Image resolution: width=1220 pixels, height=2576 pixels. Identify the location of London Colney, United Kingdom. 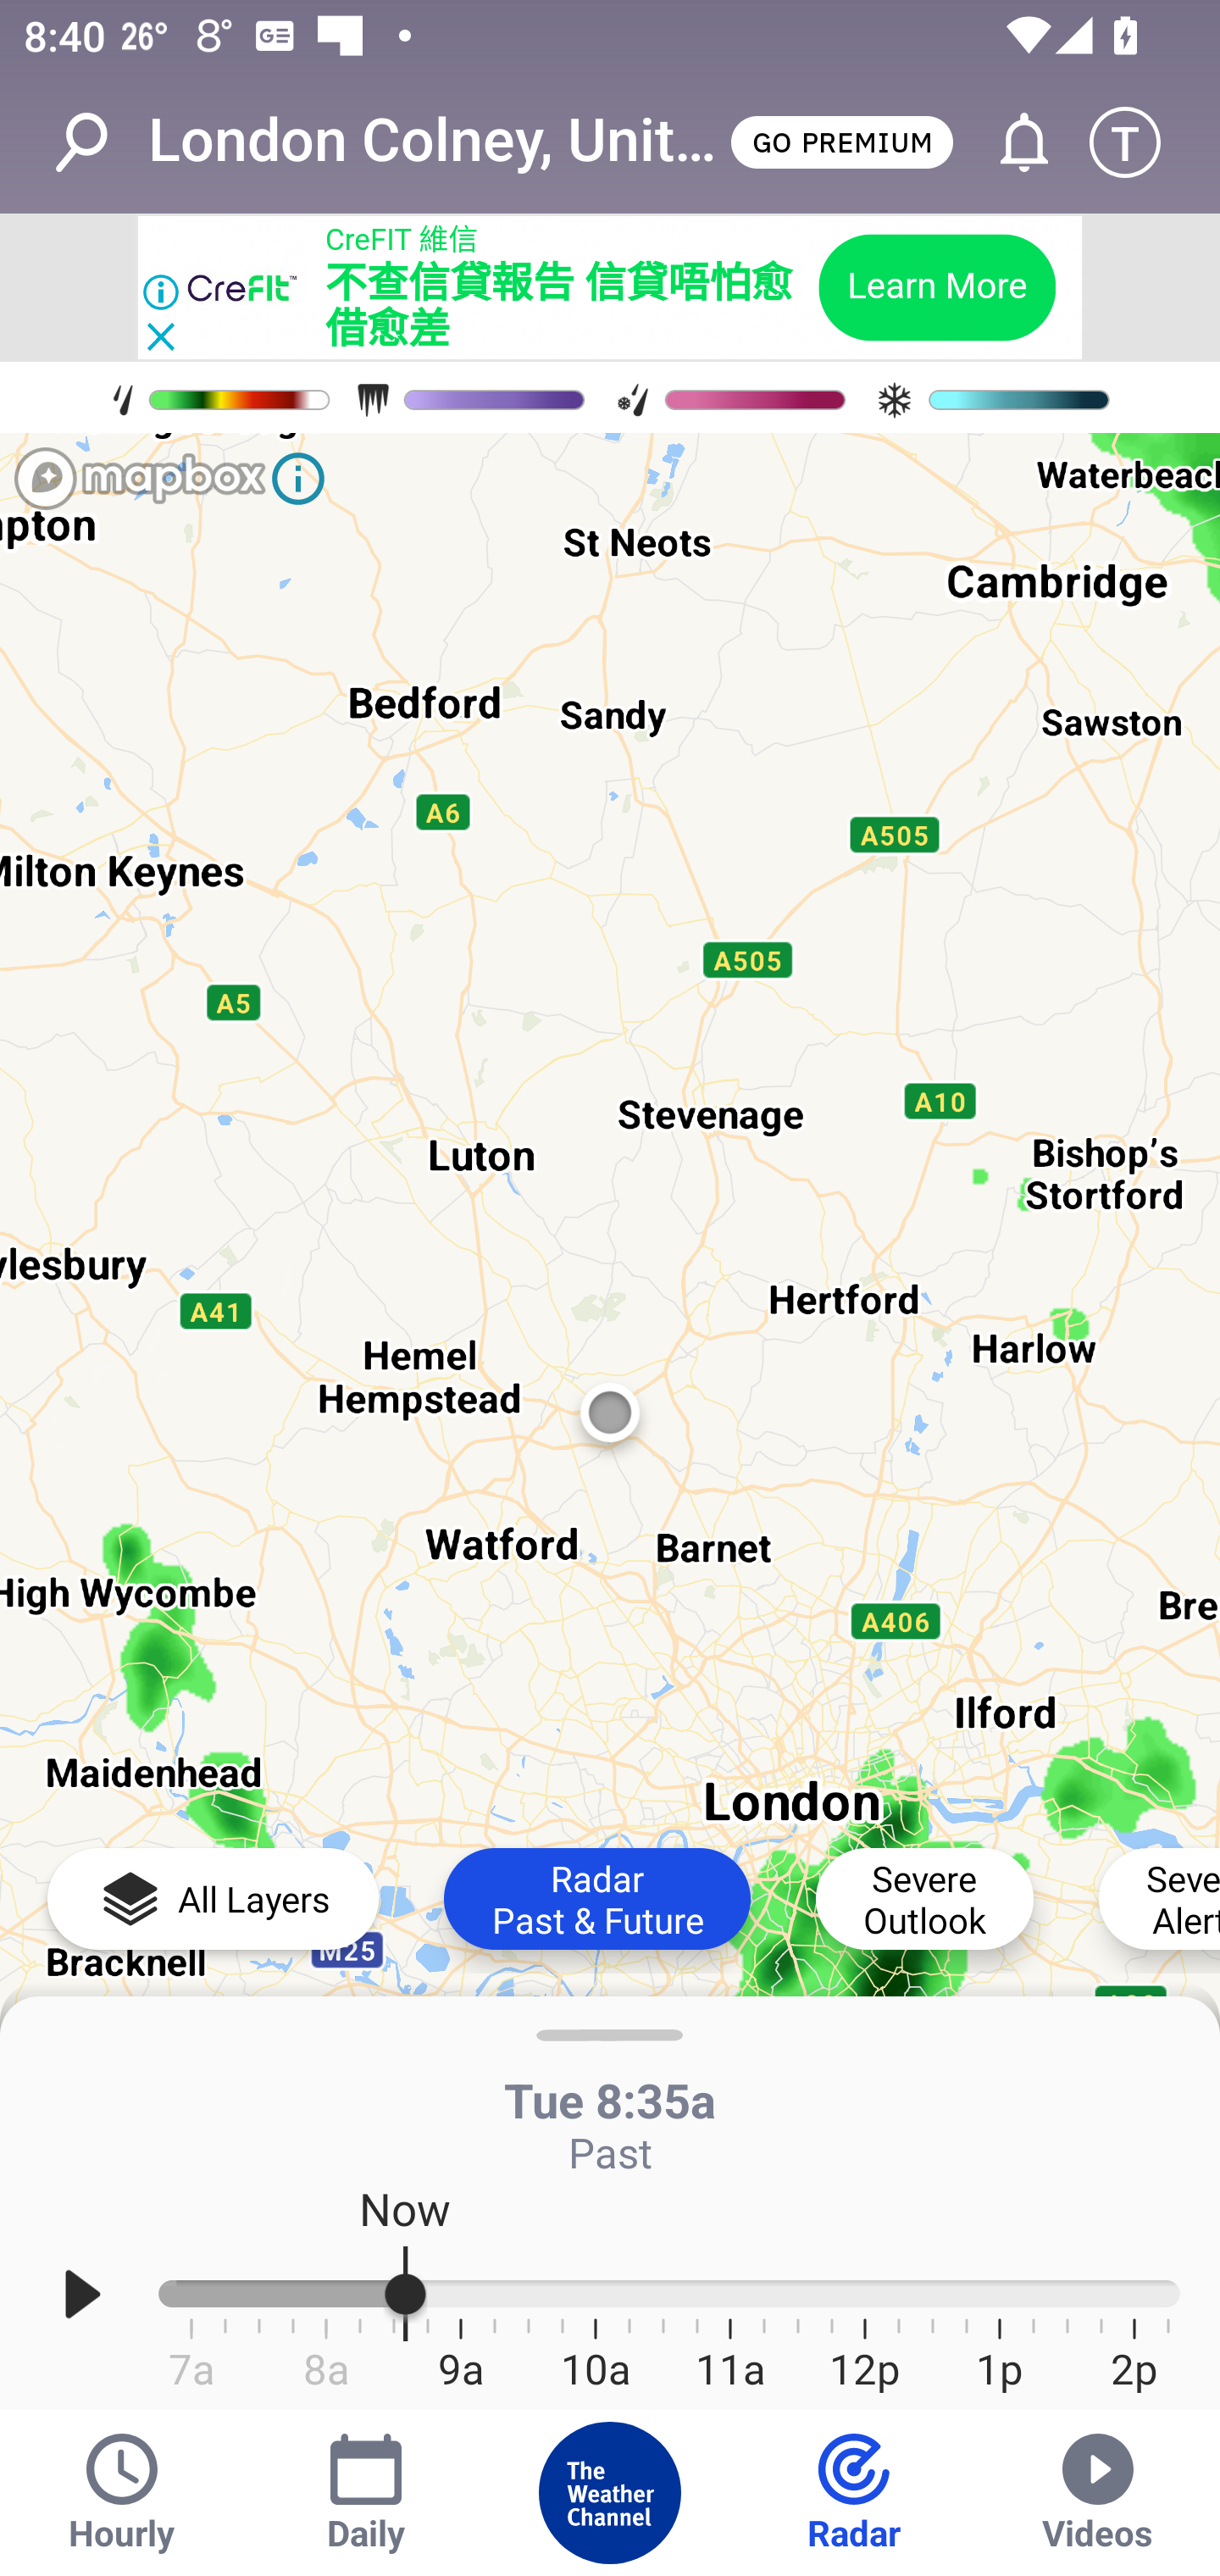
(436, 141).